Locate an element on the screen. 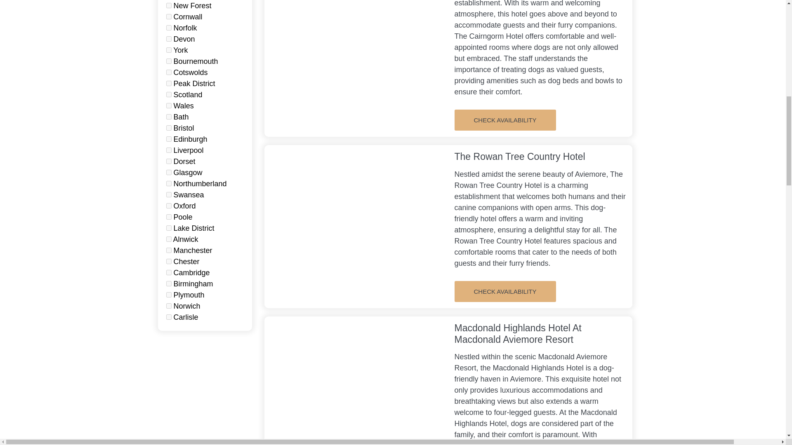  on is located at coordinates (168, 61).